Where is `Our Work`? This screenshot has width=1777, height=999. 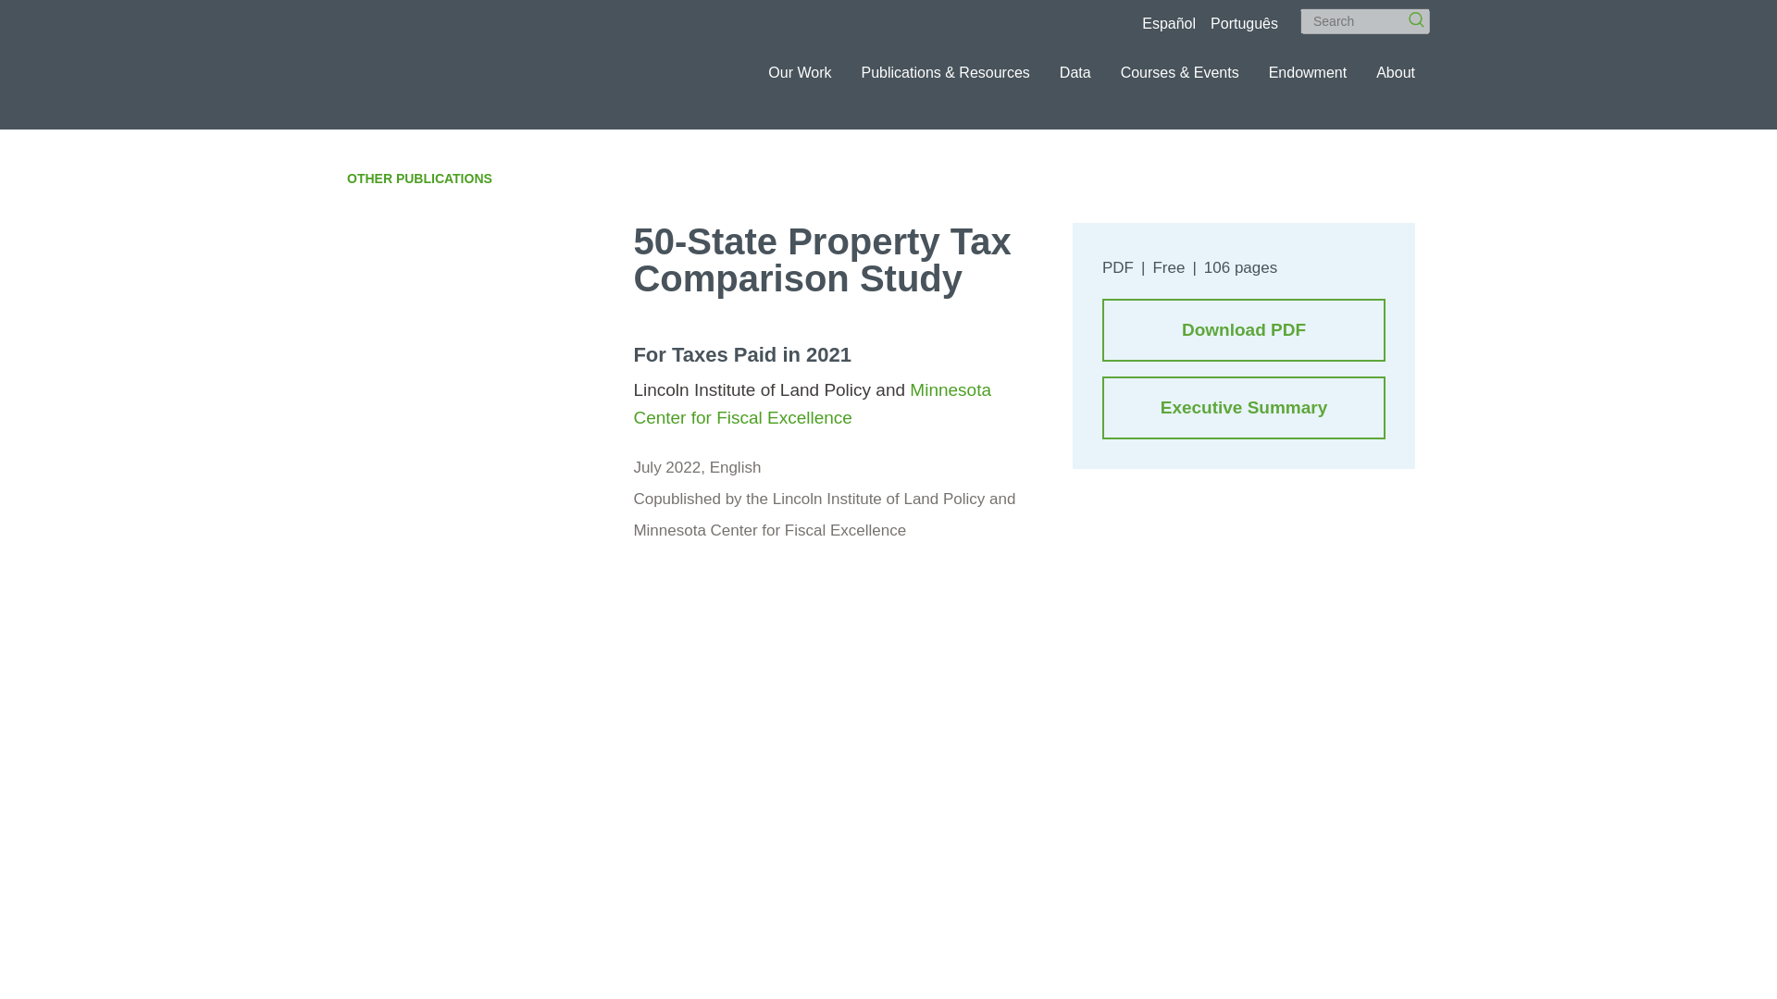
Our Work is located at coordinates (800, 72).